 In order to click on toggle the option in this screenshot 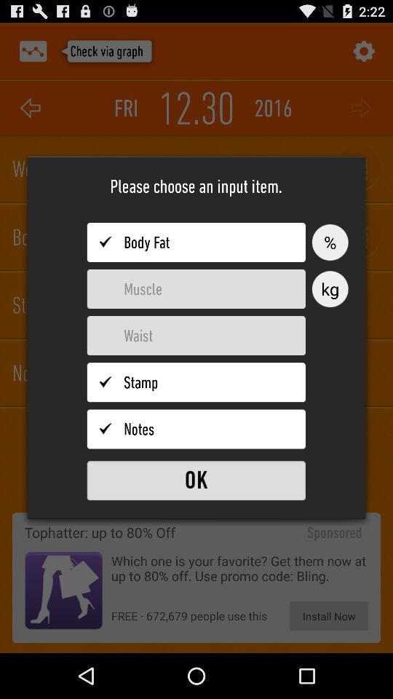, I will do `click(196, 289)`.